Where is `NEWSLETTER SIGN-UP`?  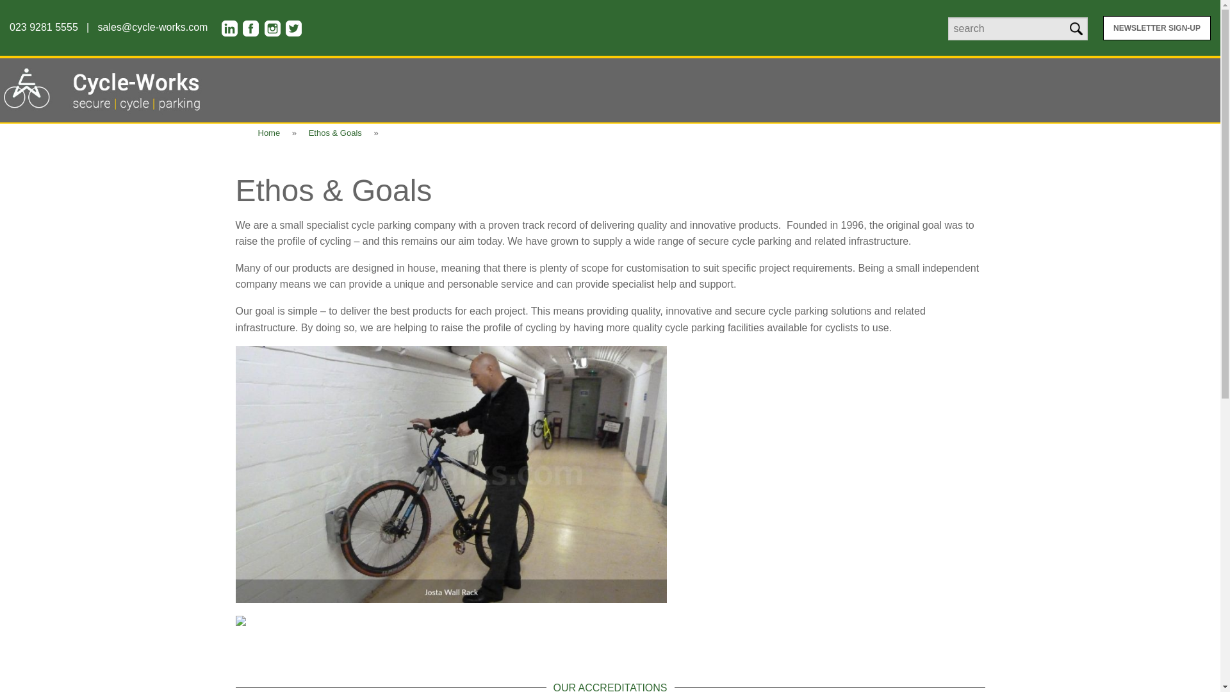 NEWSLETTER SIGN-UP is located at coordinates (1157, 28).